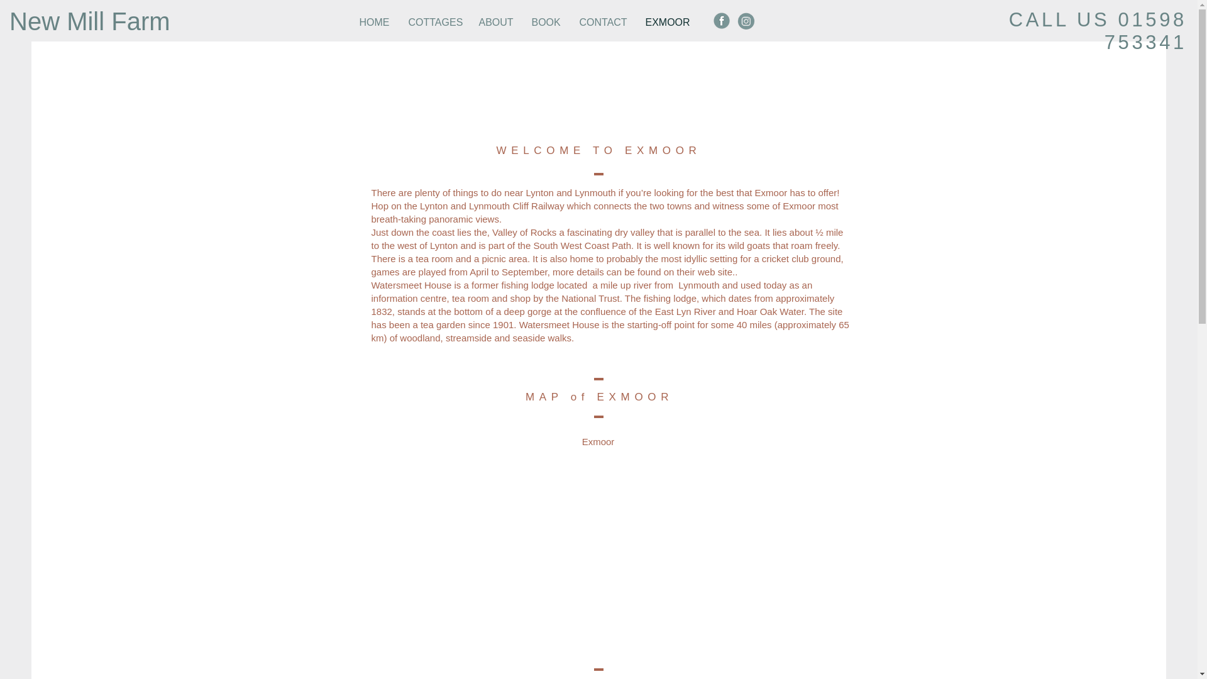 The height and width of the screenshot is (679, 1207). Describe the element at coordinates (373, 23) in the screenshot. I see `HOME` at that location.